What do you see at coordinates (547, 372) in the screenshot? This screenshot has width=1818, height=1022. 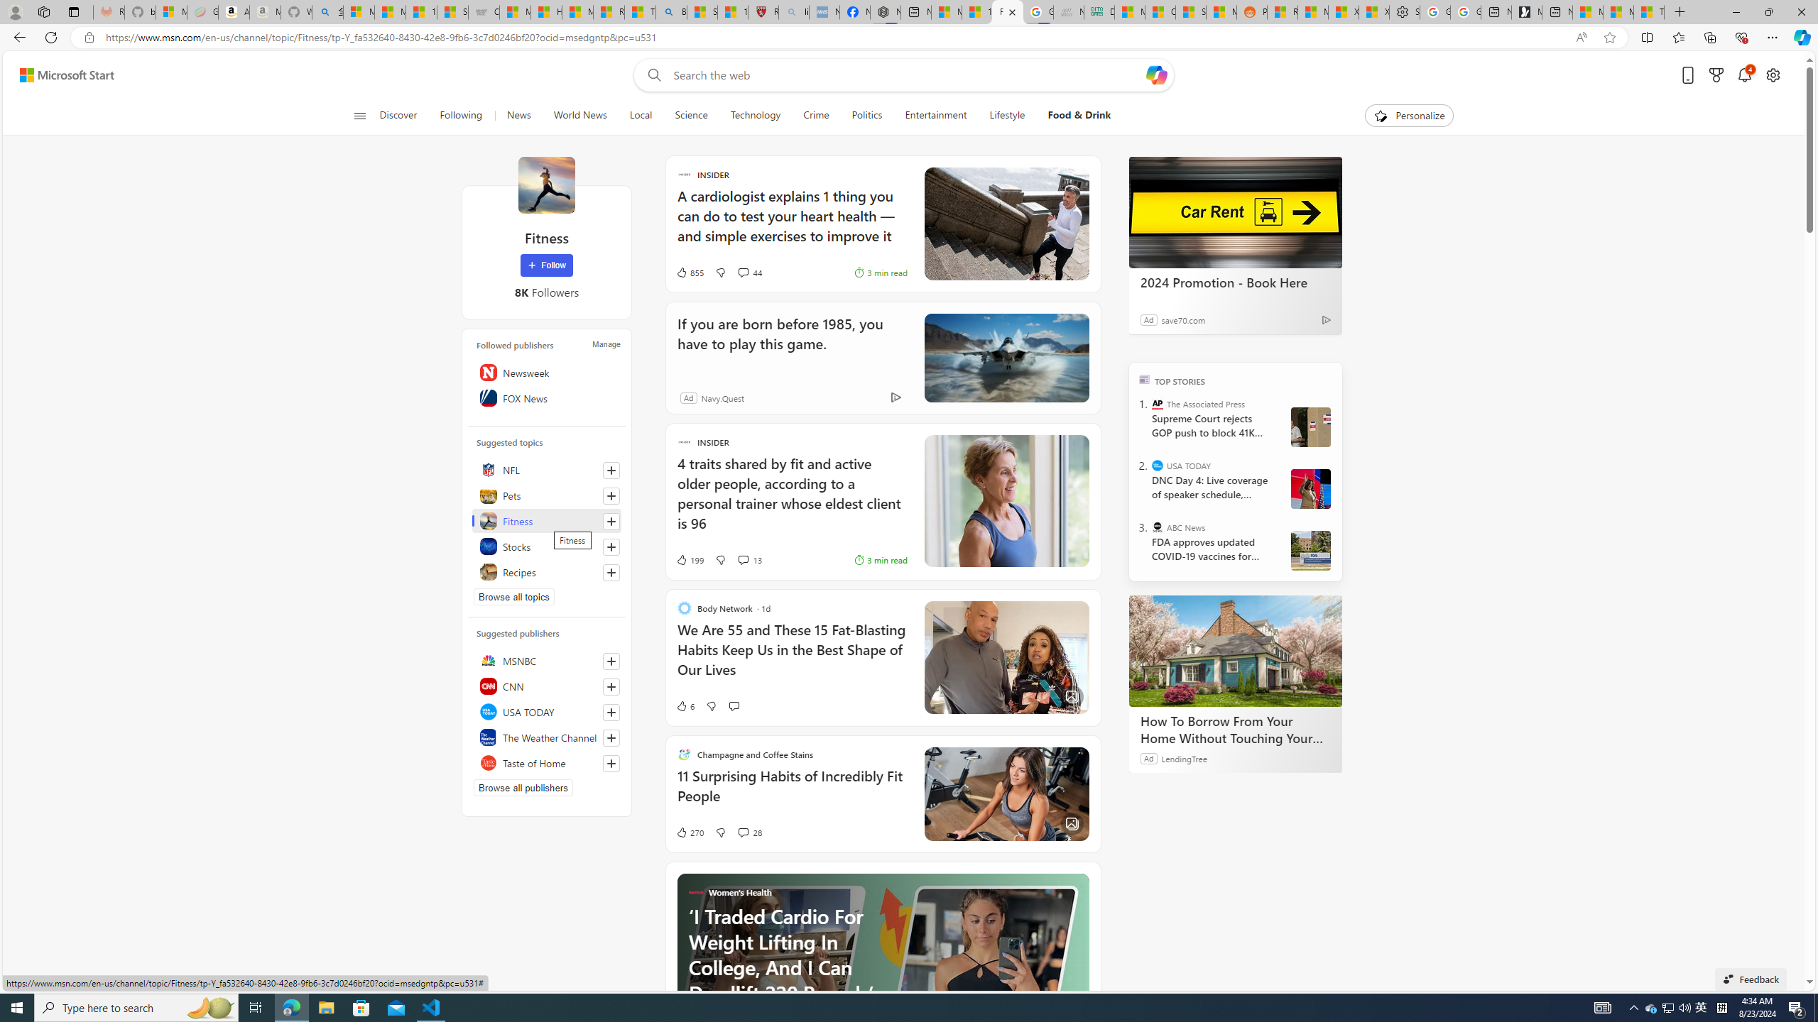 I see `Newsweek` at bounding box center [547, 372].